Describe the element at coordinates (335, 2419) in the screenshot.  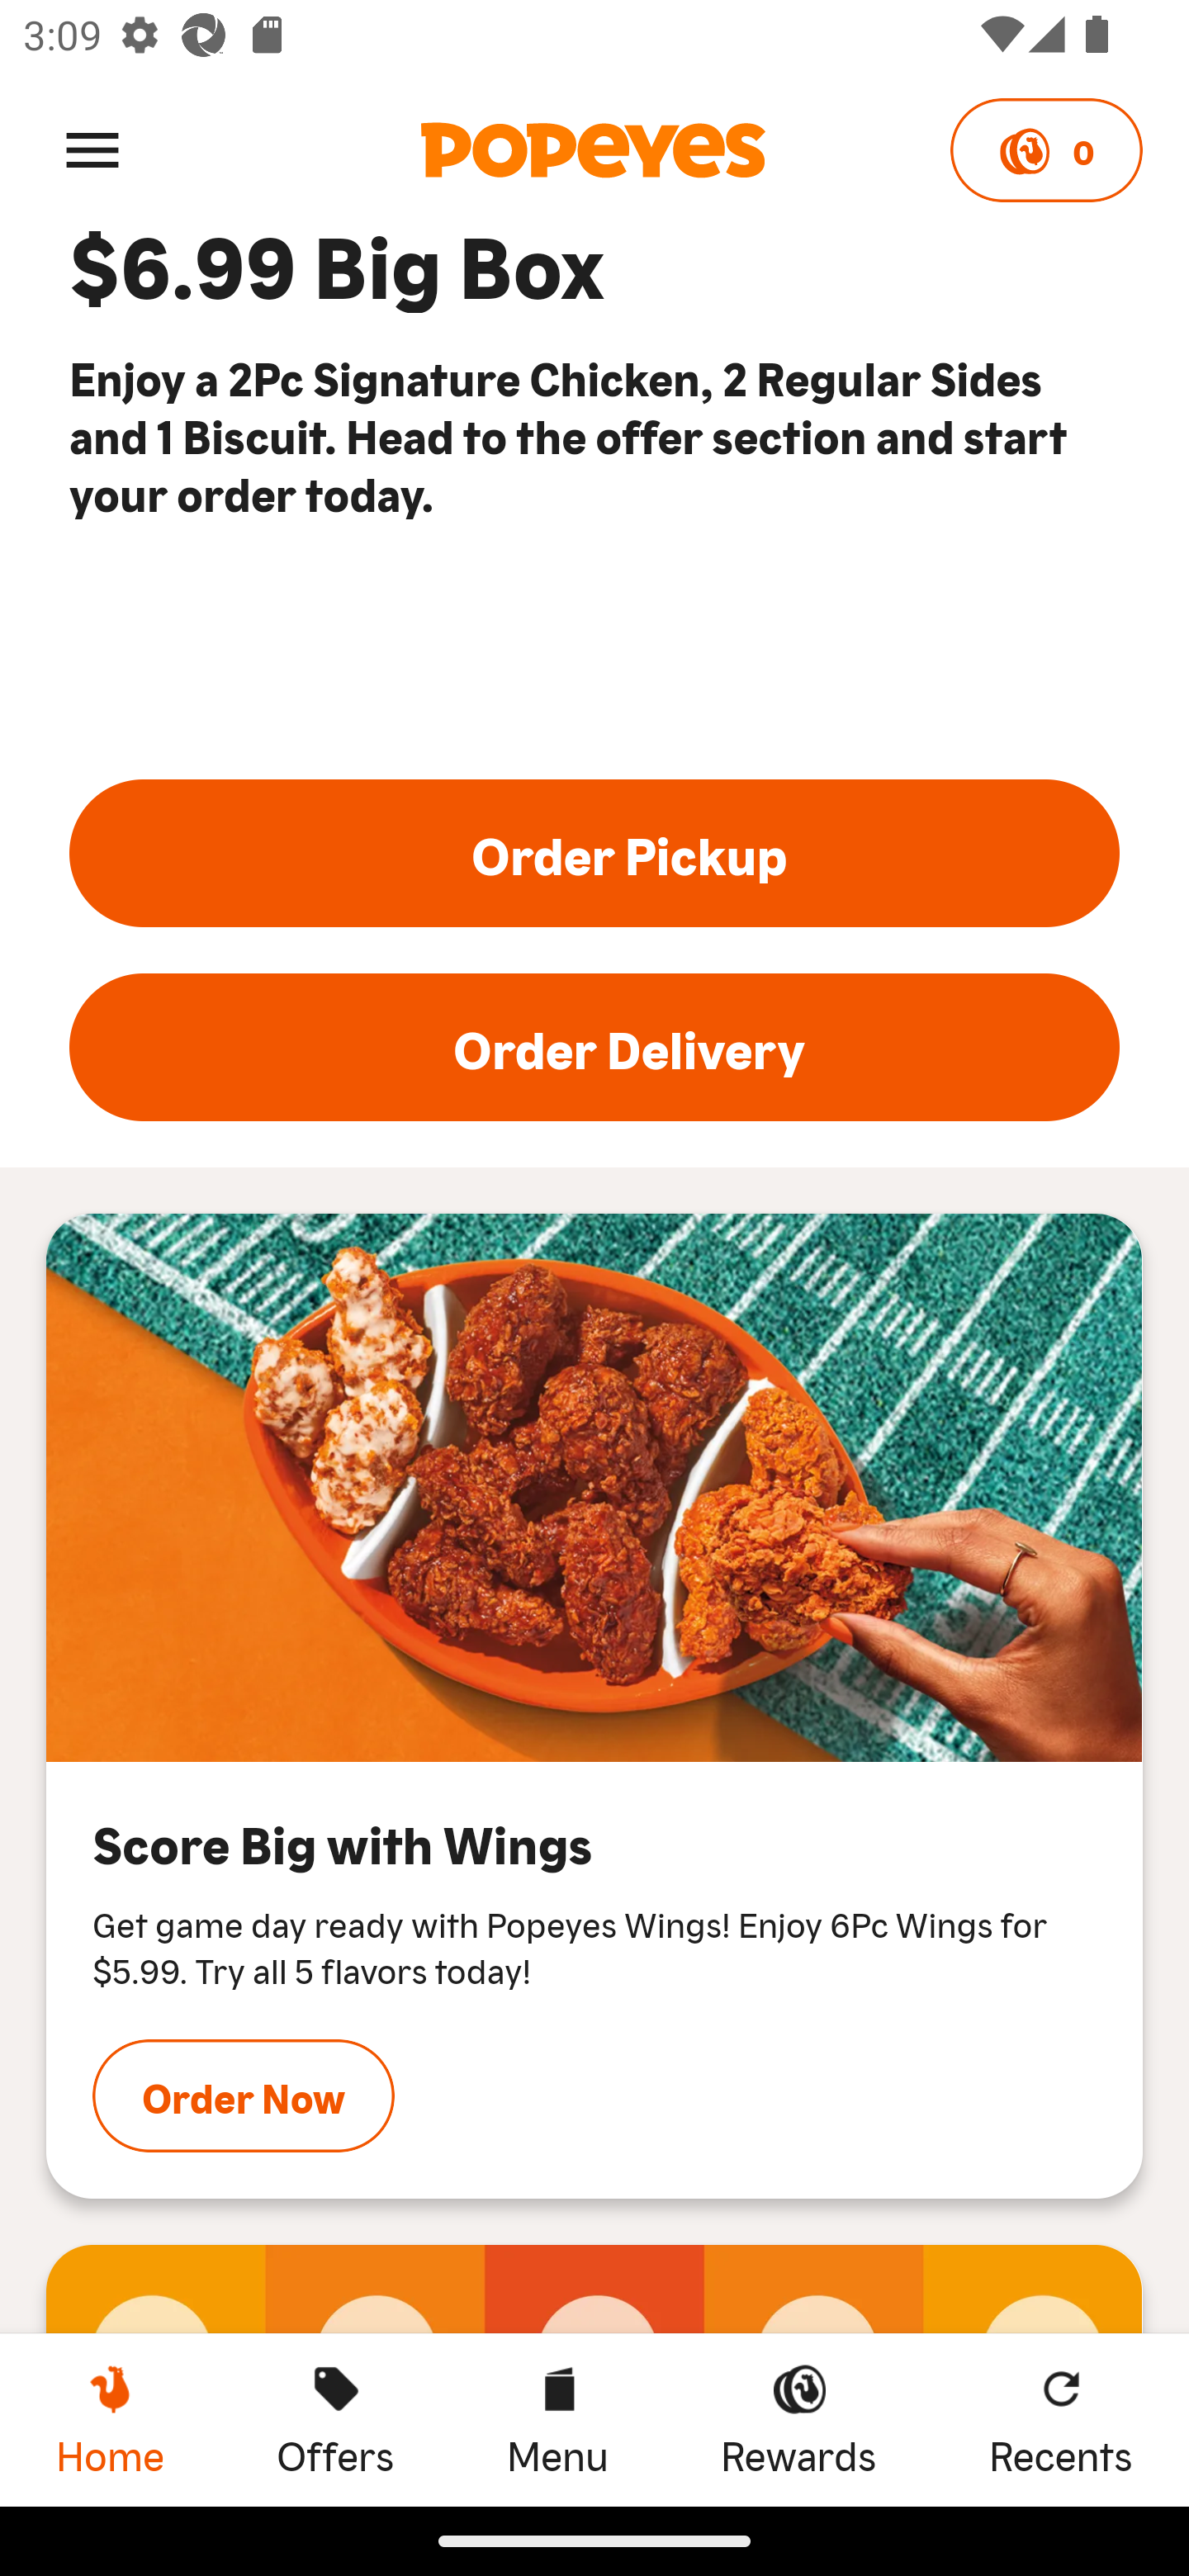
I see `Offers Offers Offers` at that location.